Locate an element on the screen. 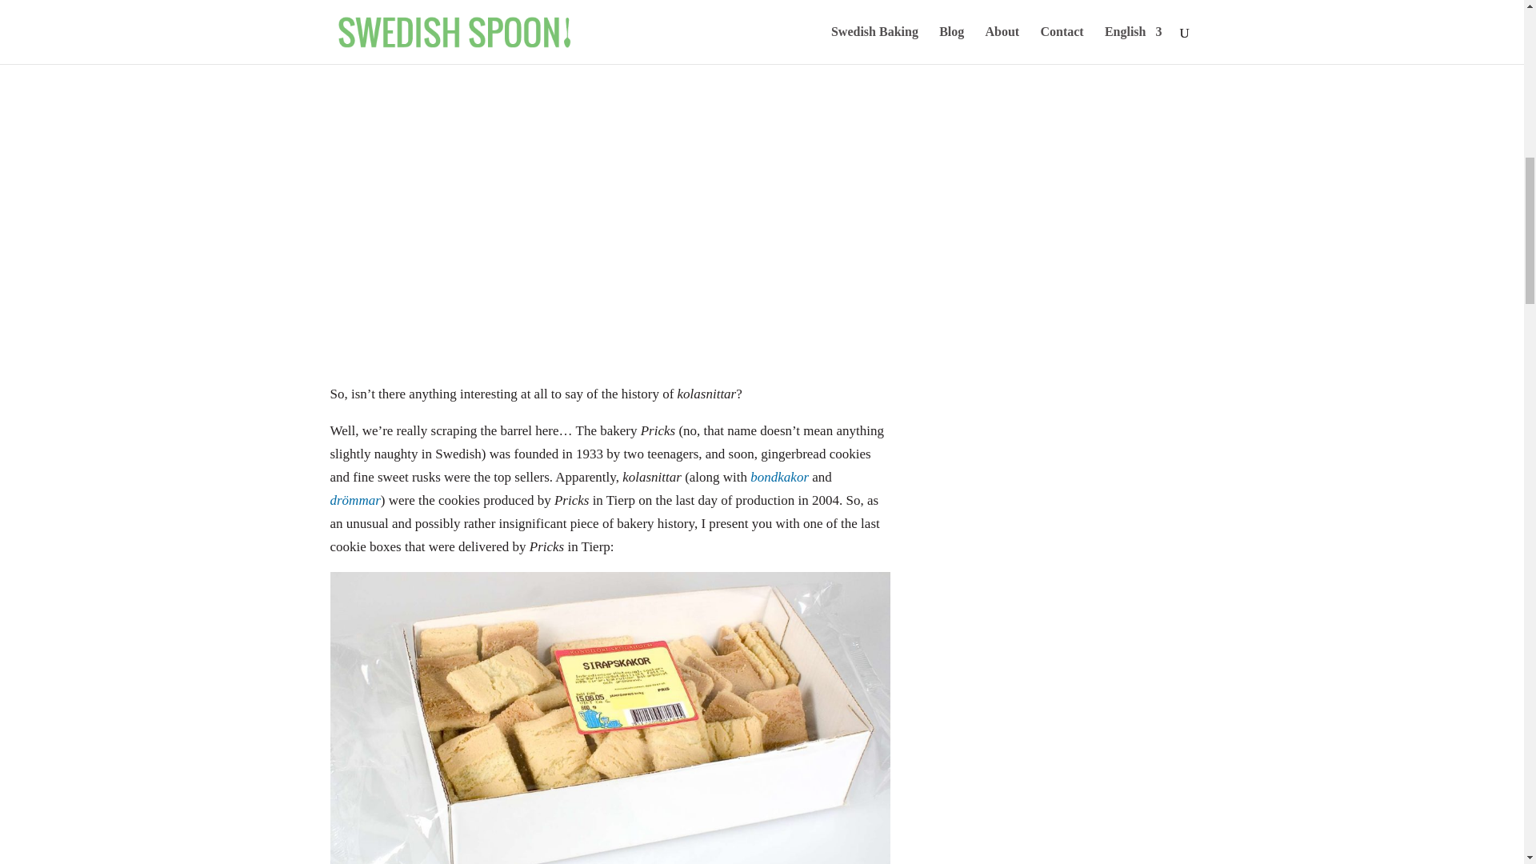 Image resolution: width=1536 pixels, height=864 pixels. Follow on Instagram is located at coordinates (1018, 43).